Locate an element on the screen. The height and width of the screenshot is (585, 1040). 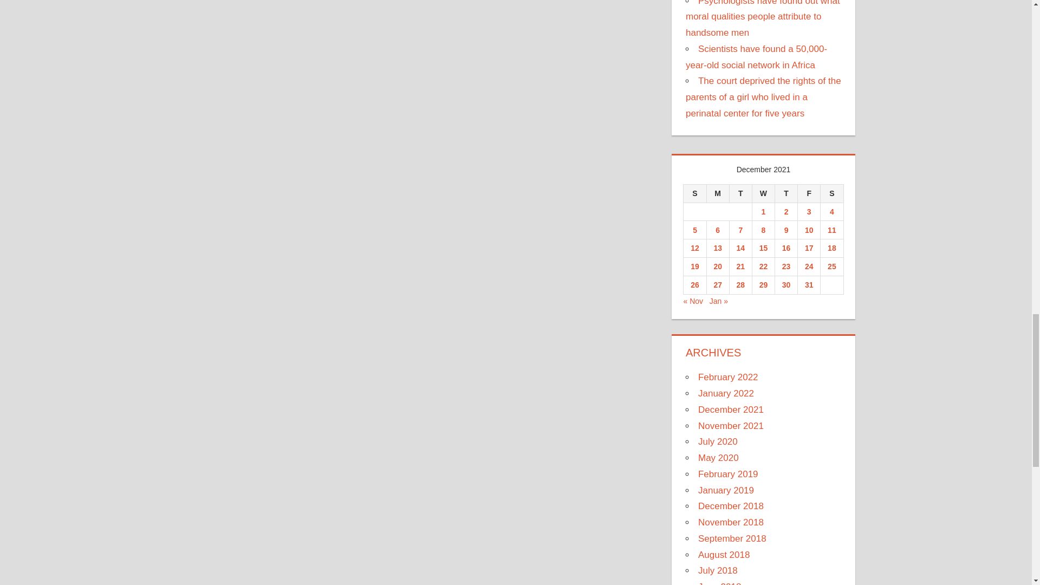
Saturday is located at coordinates (832, 193).